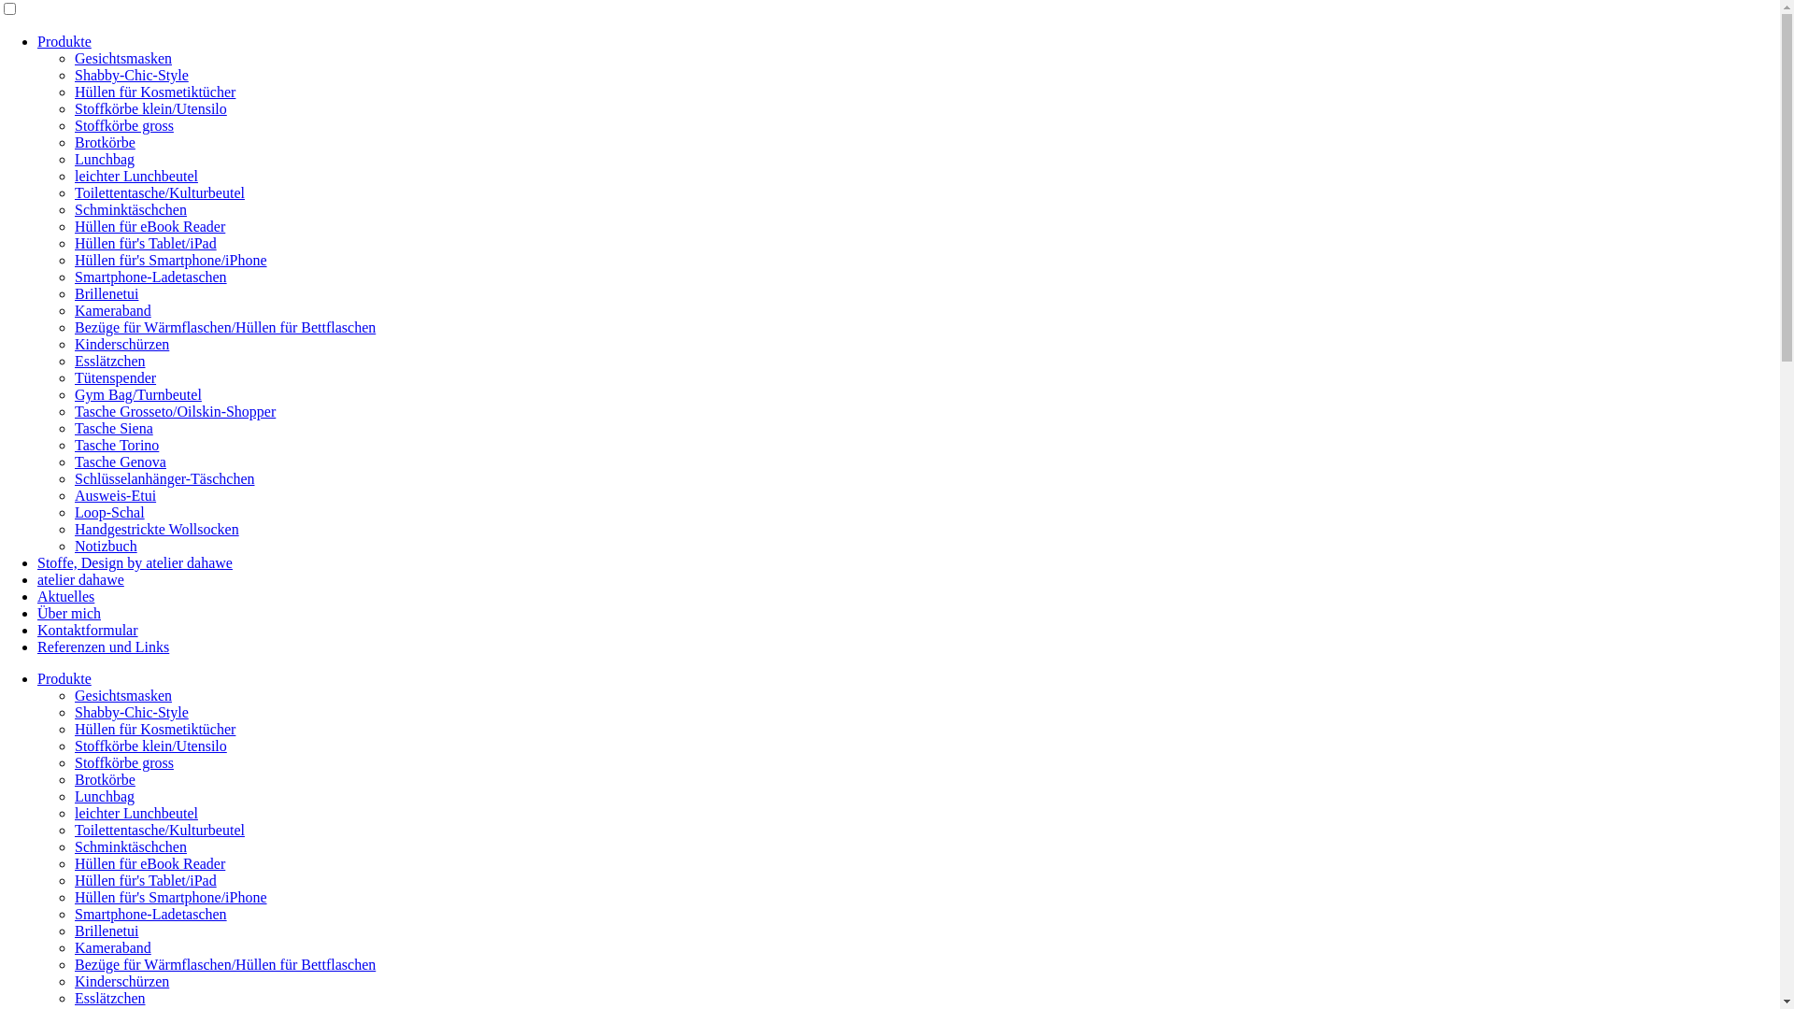 Image resolution: width=1794 pixels, height=1009 pixels. What do you see at coordinates (64, 678) in the screenshot?
I see `Produkte` at bounding box center [64, 678].